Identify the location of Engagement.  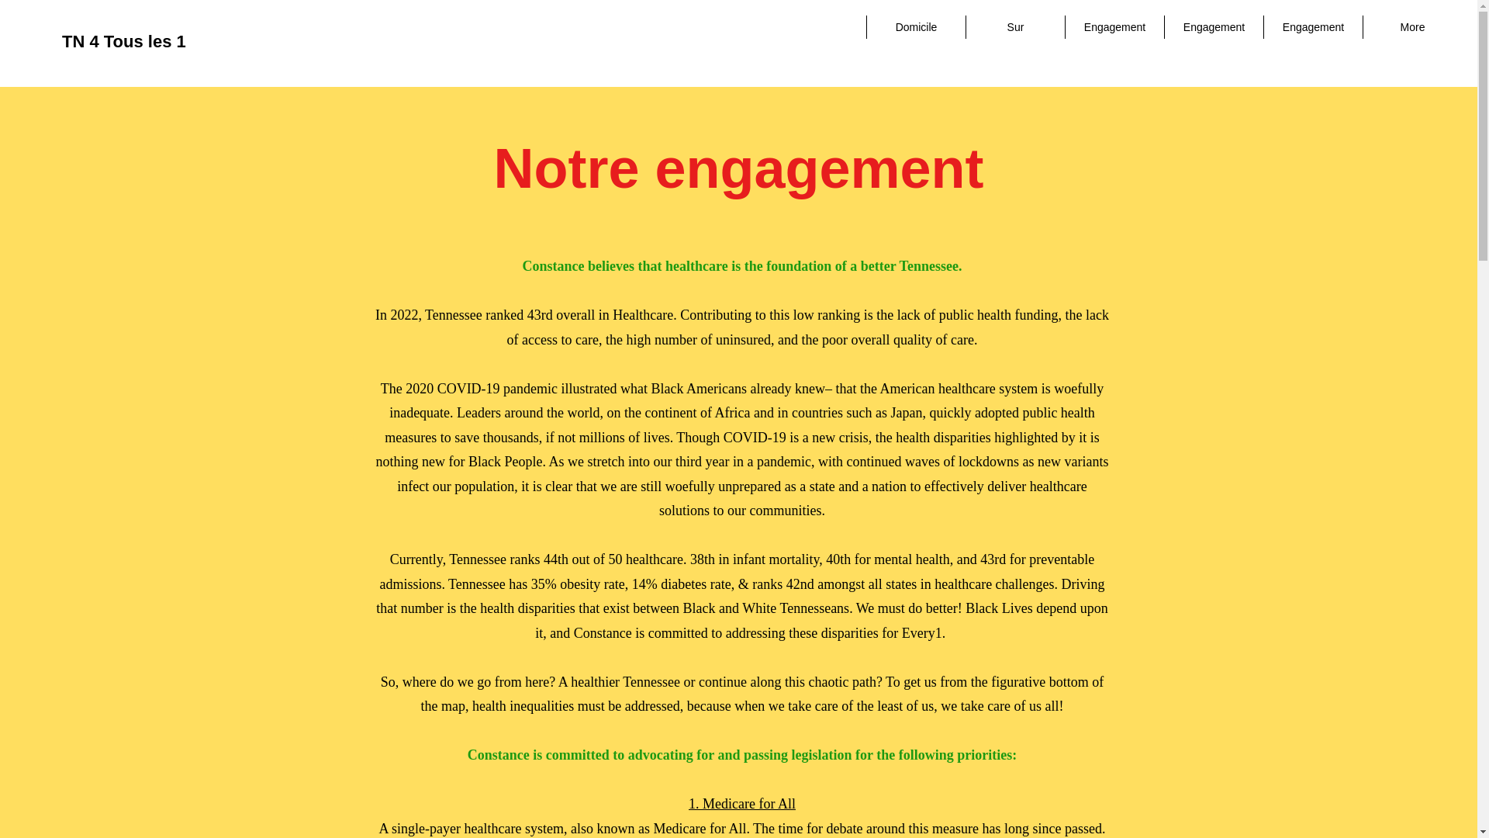
(1213, 26).